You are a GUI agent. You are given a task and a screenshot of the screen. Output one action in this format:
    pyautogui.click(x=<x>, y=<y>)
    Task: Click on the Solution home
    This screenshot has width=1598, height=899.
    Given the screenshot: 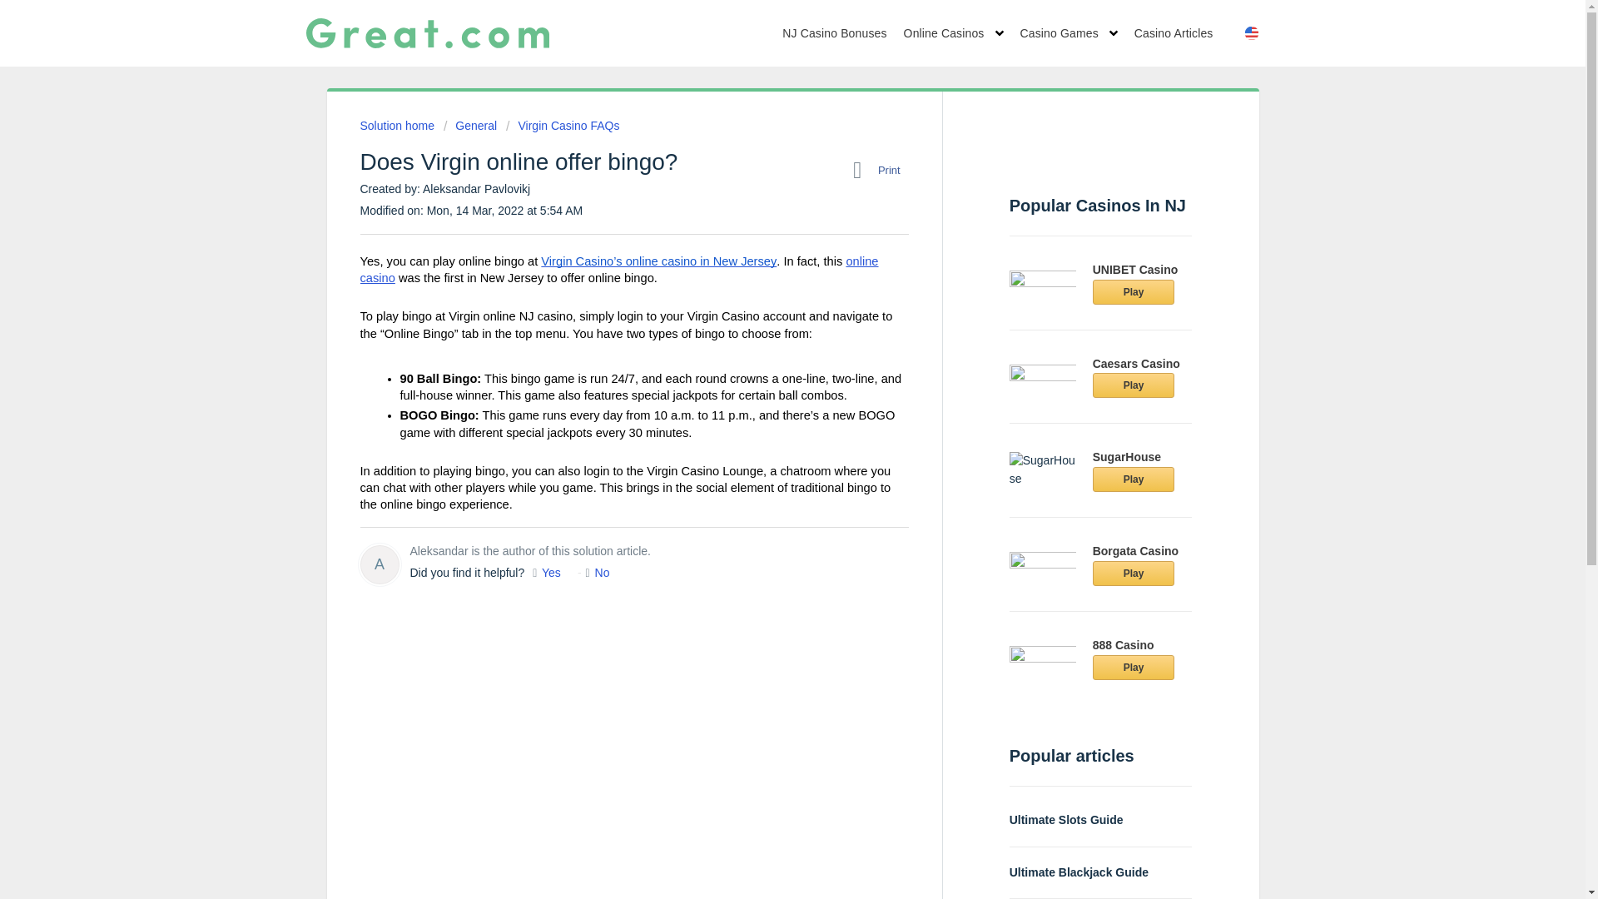 What is the action you would take?
    pyautogui.click(x=398, y=125)
    